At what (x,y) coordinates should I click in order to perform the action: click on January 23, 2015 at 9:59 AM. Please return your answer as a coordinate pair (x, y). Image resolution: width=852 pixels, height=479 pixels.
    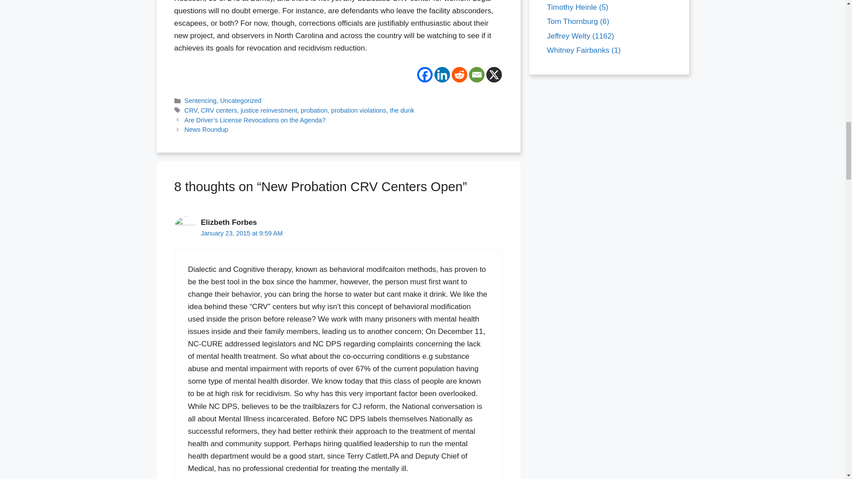
    Looking at the image, I should click on (241, 233).